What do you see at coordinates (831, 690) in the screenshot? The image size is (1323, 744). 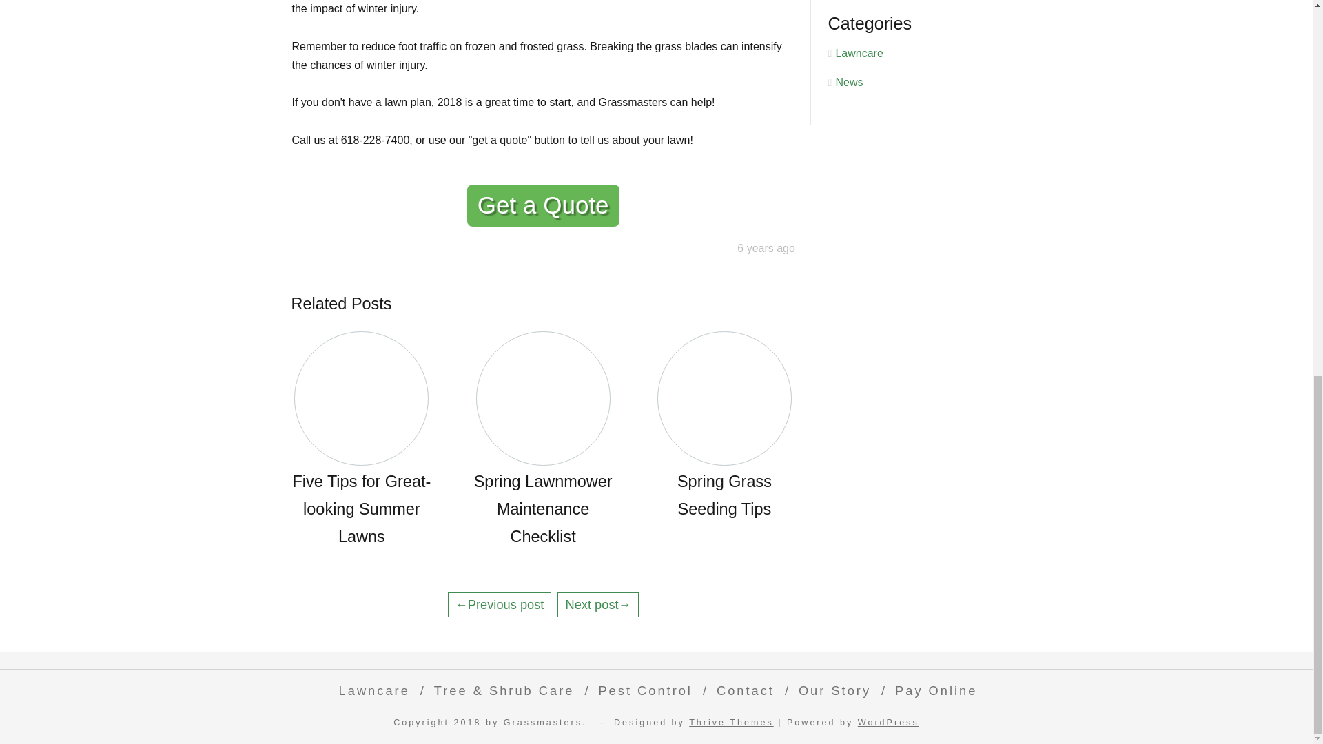 I see `Our Story` at bounding box center [831, 690].